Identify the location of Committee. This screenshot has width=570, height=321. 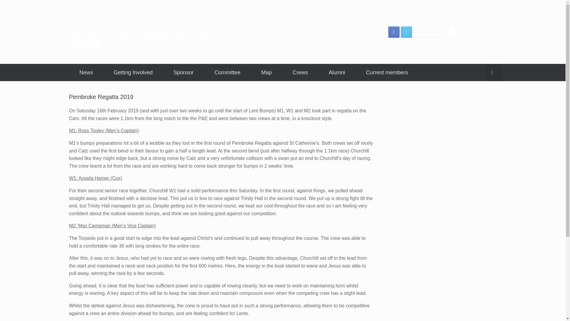
(227, 73).